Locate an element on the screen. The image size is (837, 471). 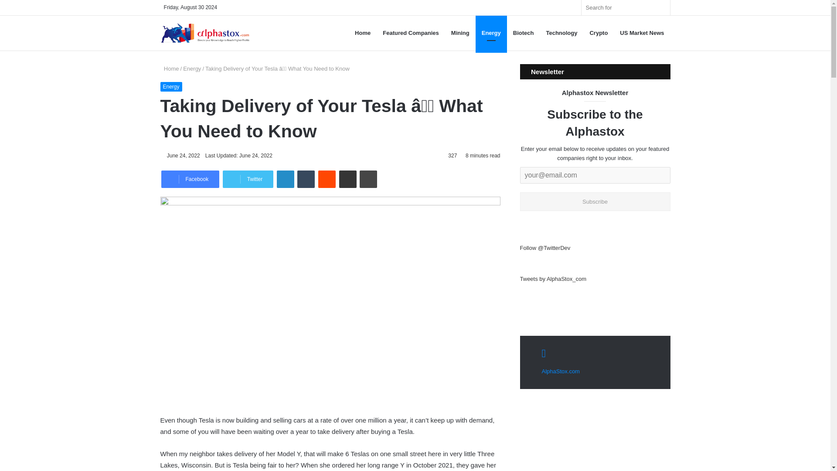
Facebook is located at coordinates (190, 179).